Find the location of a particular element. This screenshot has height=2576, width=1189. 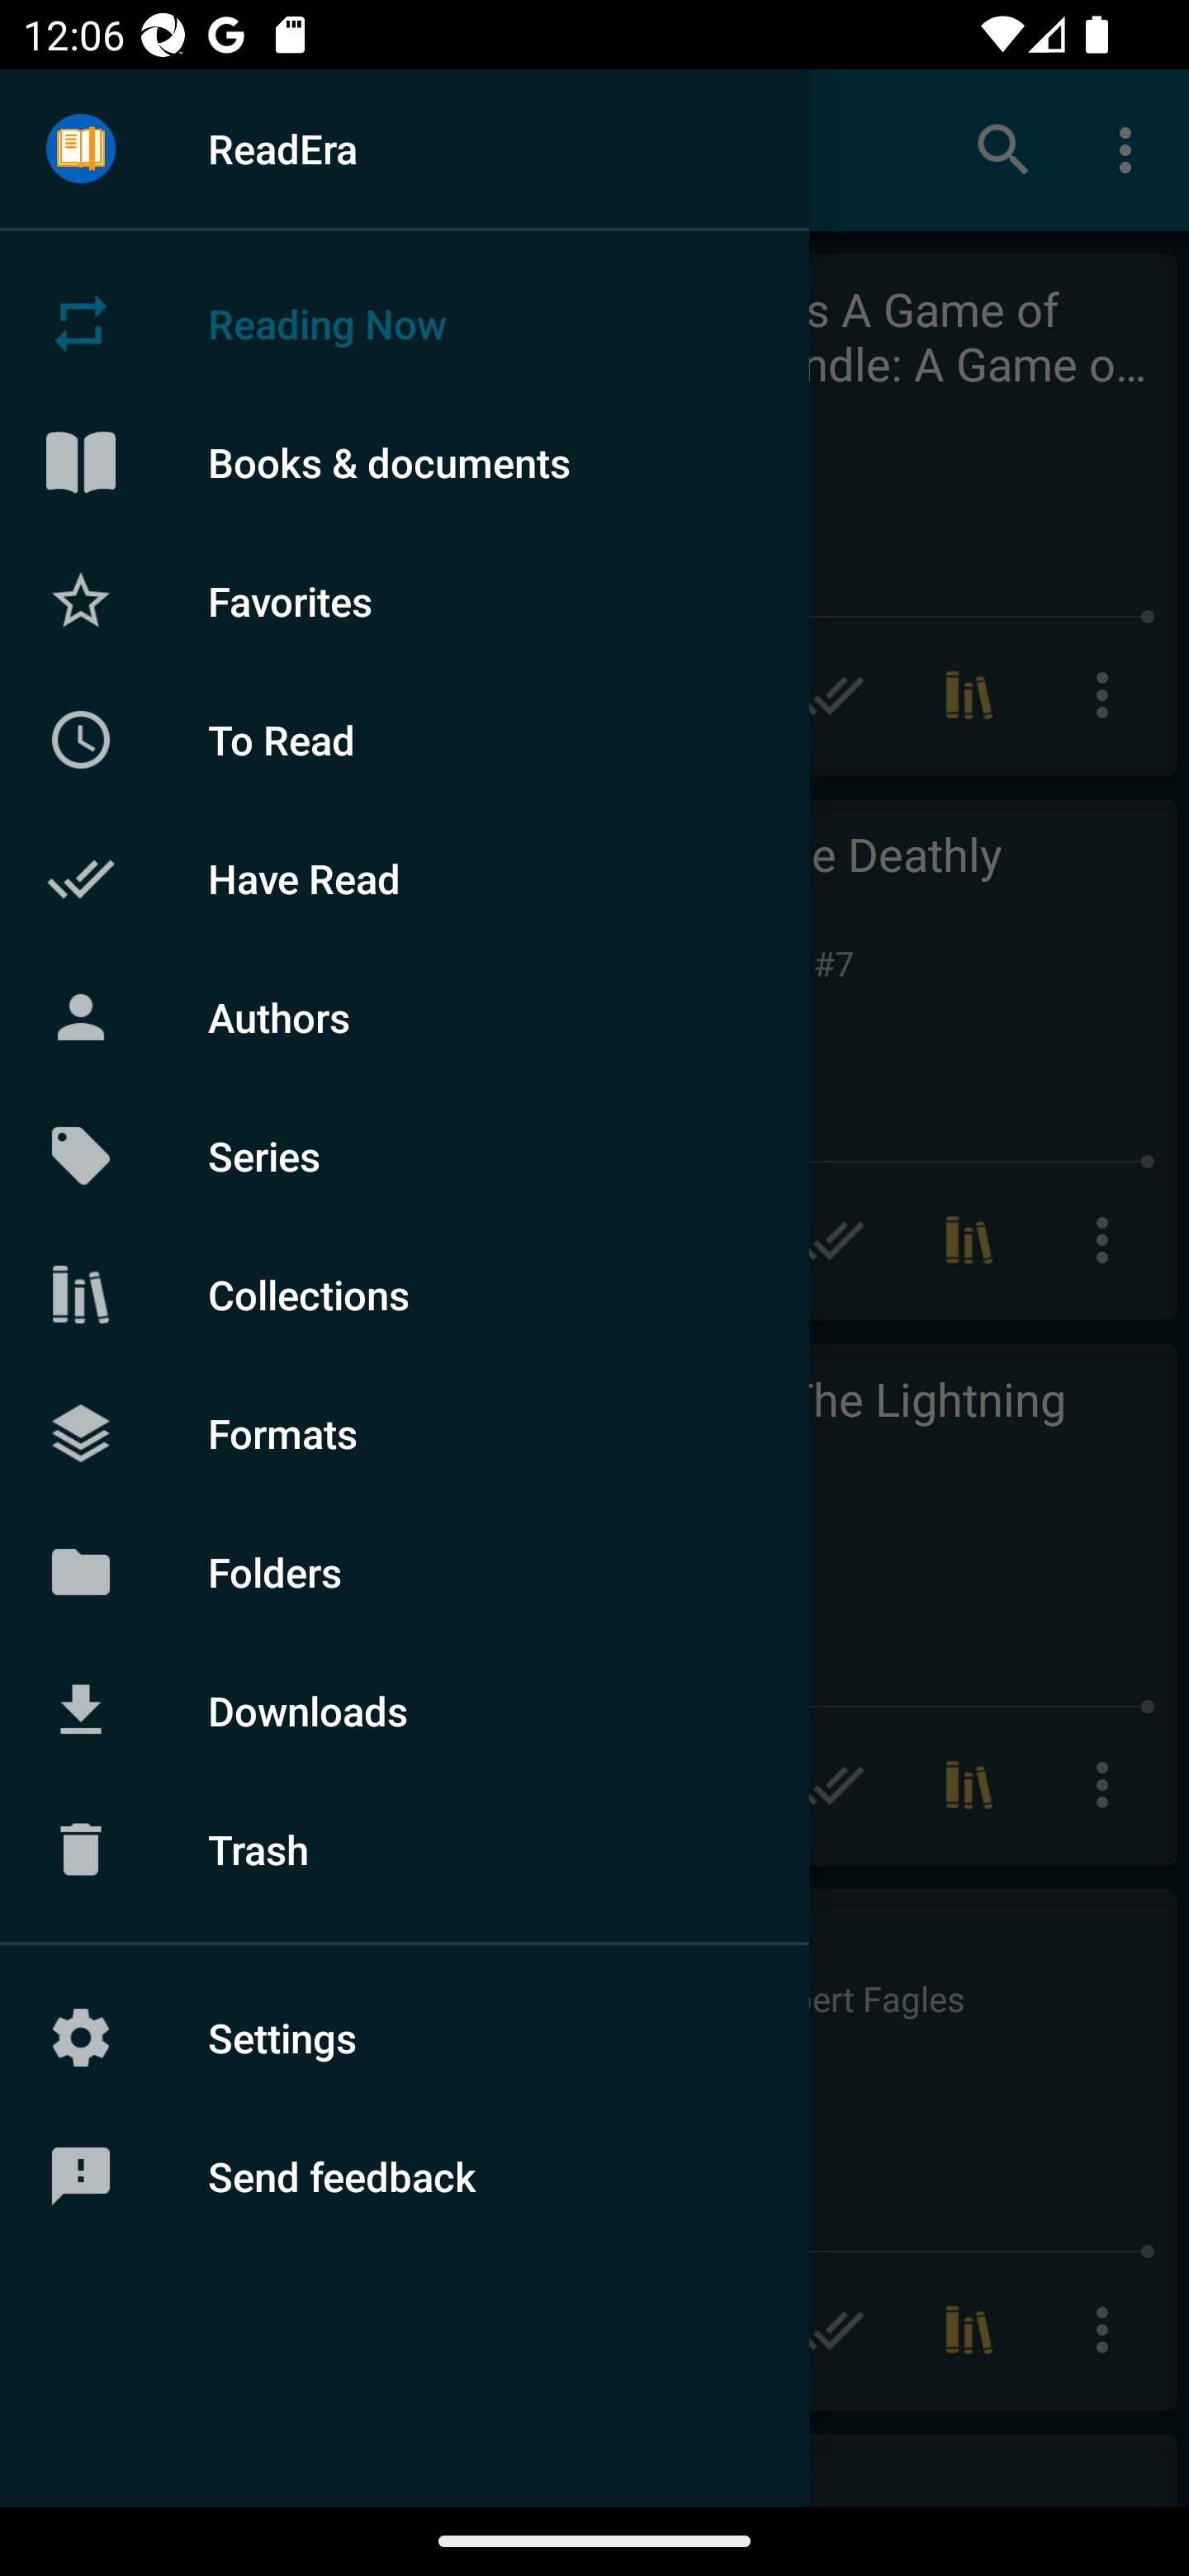

Collections is located at coordinates (405, 1295).